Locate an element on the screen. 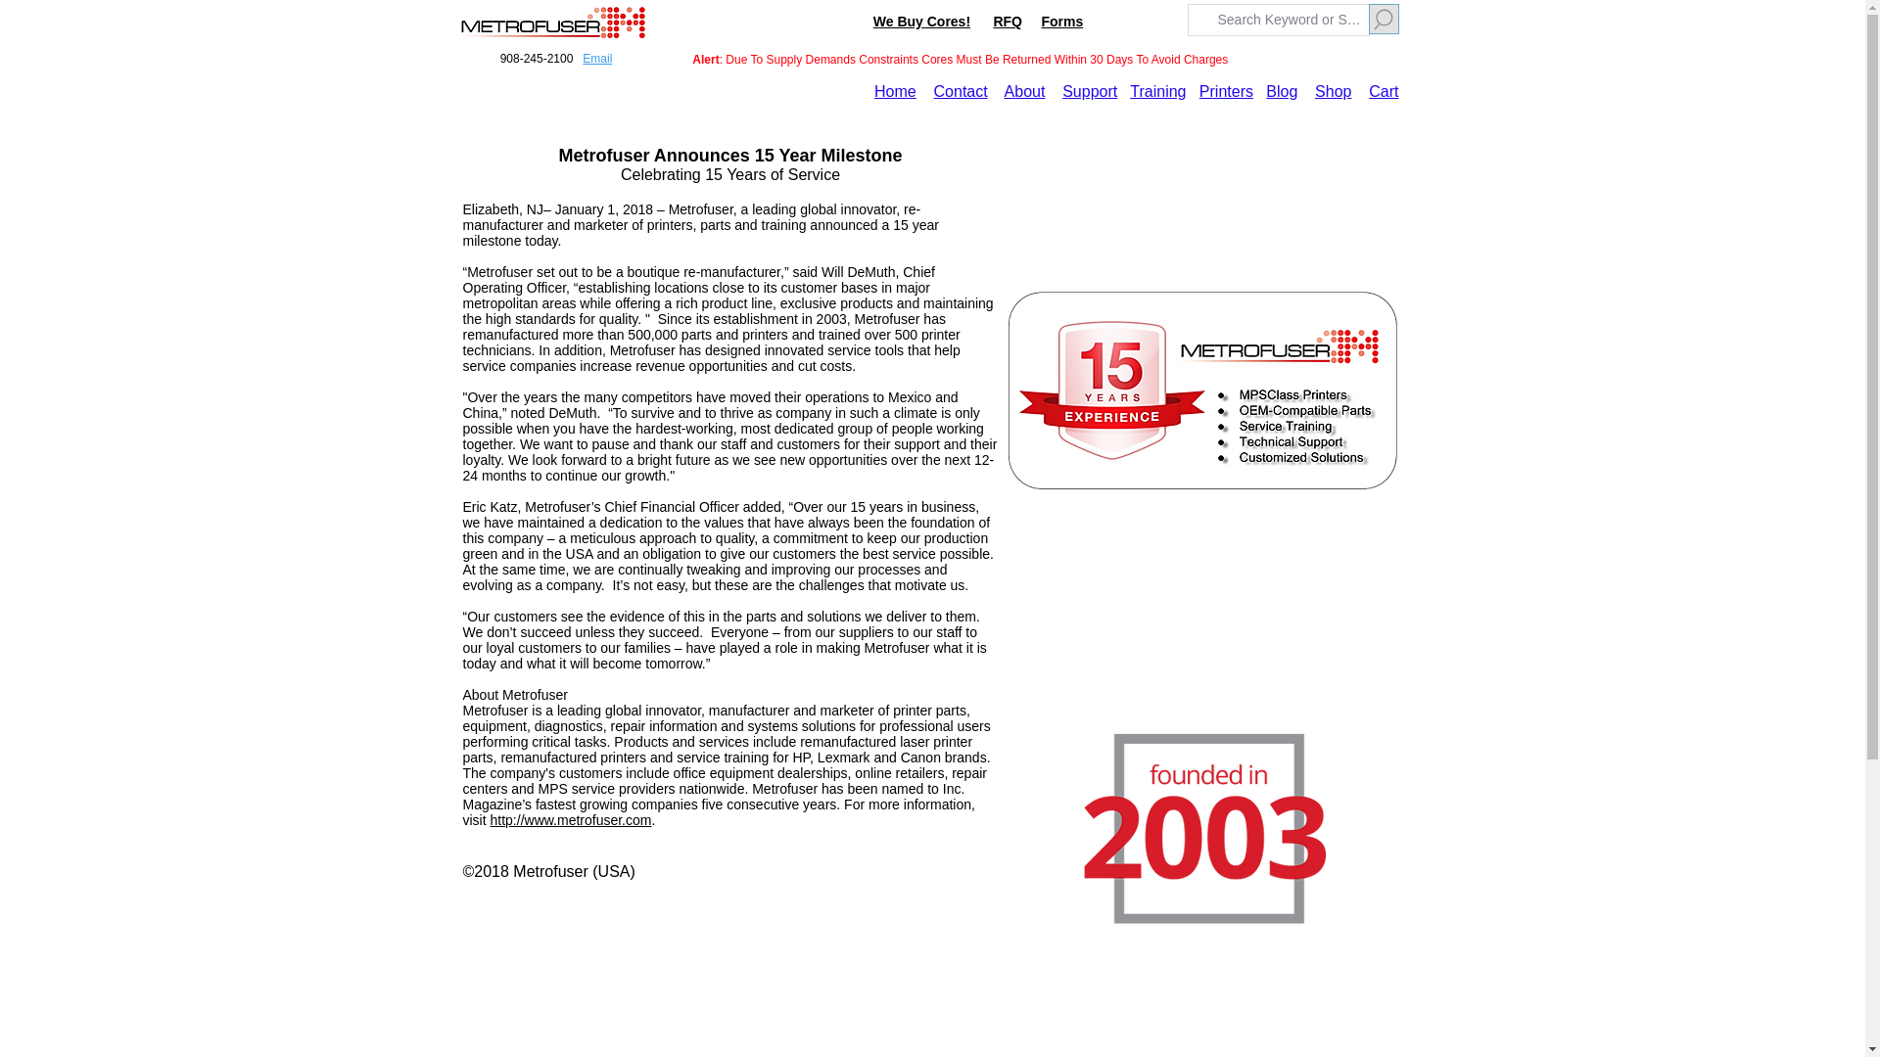 Image resolution: width=1880 pixels, height=1057 pixels. Email is located at coordinates (597, 58).